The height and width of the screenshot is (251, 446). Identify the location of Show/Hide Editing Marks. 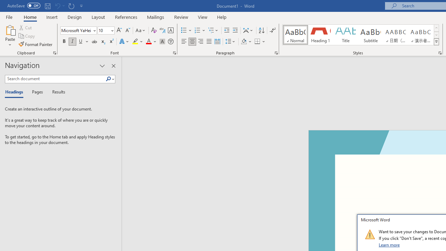
(272, 31).